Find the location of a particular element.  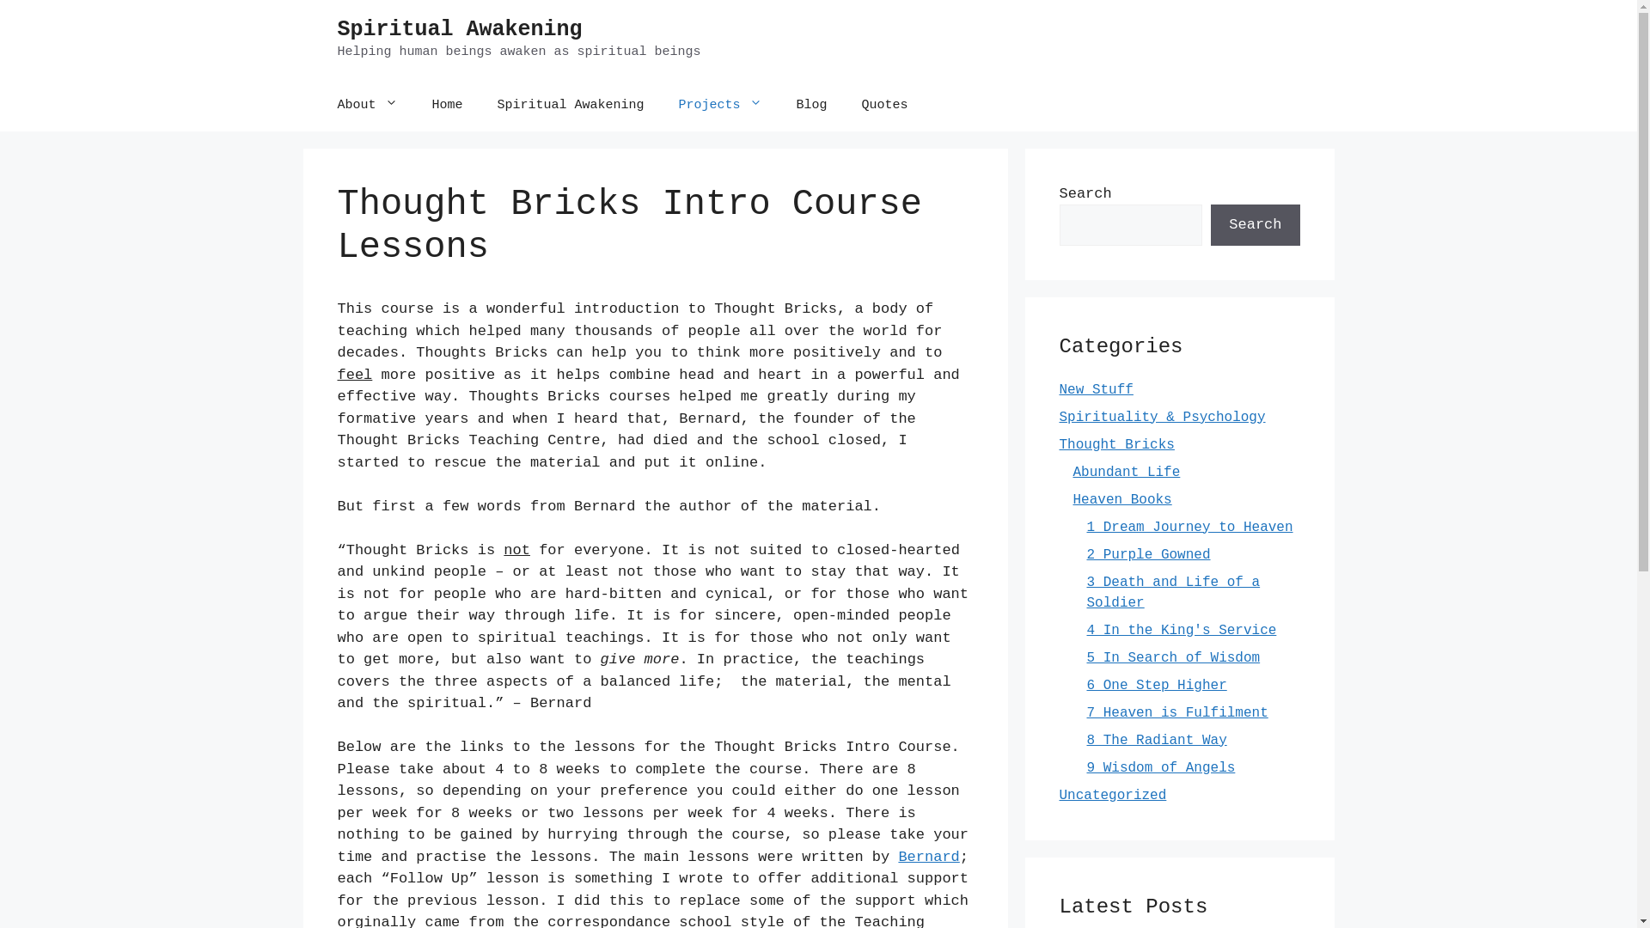

4 In the King's Service is located at coordinates (1181, 630).